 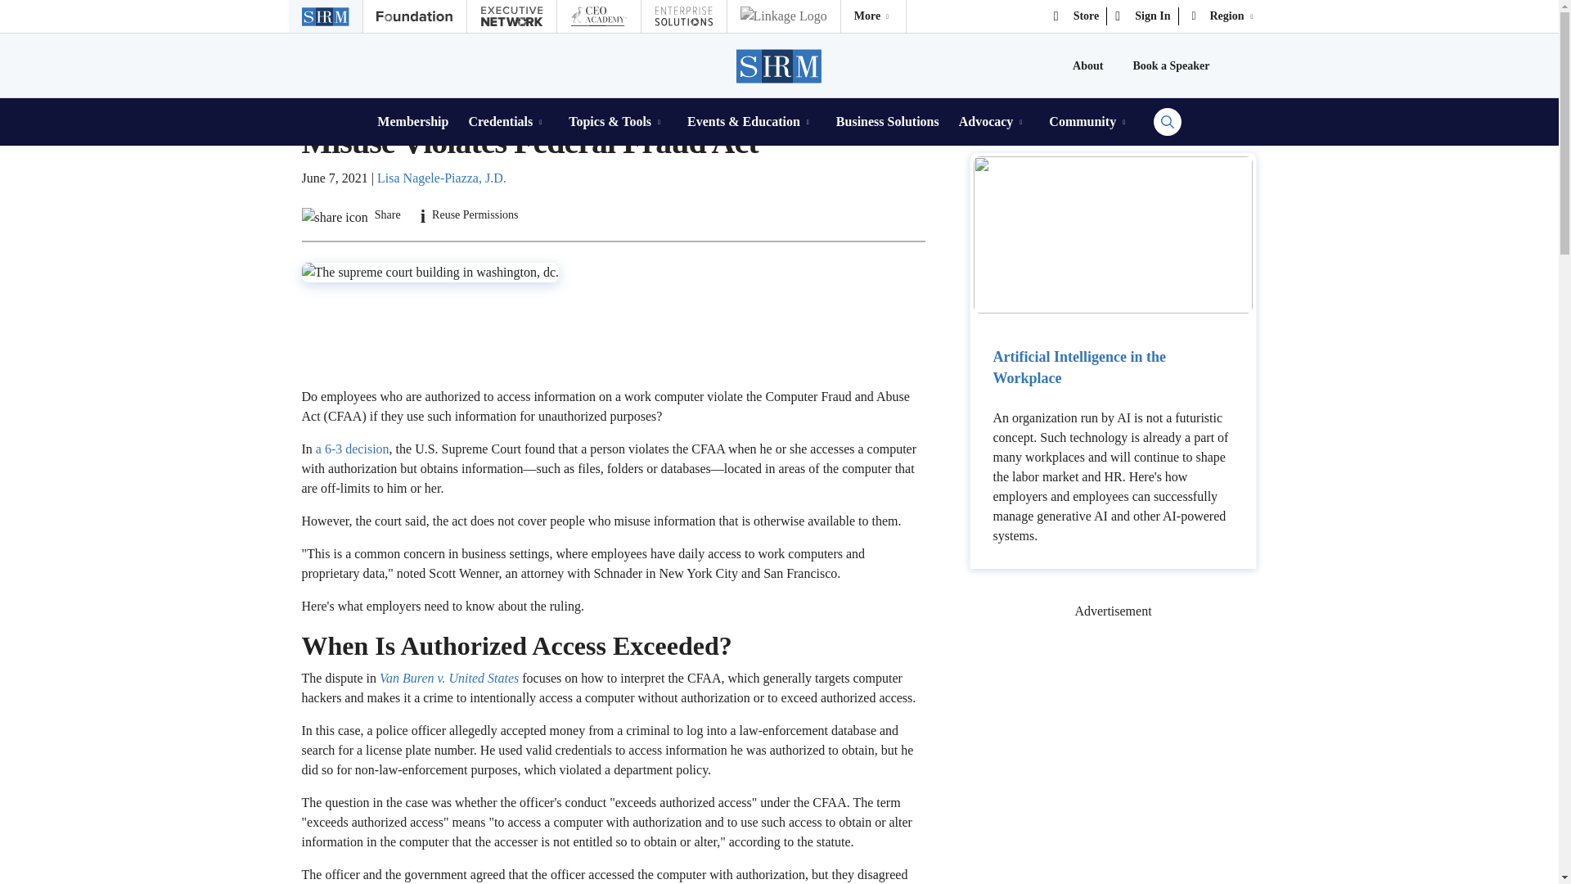 What do you see at coordinates (597, 16) in the screenshot?
I see `CEO Academy` at bounding box center [597, 16].